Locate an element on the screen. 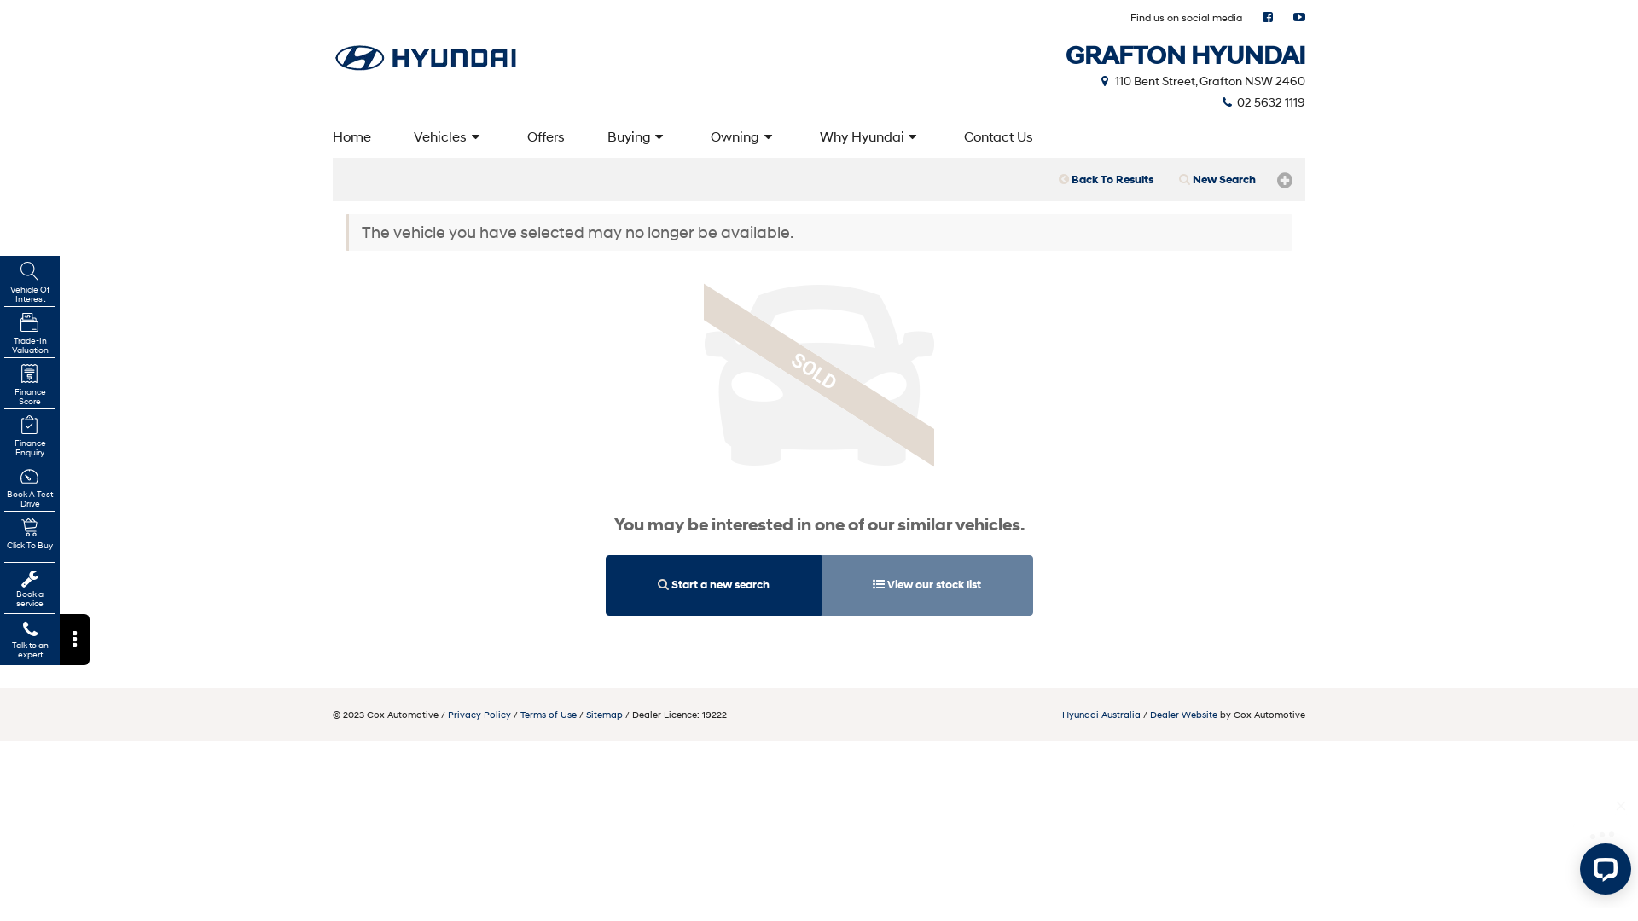 Image resolution: width=1638 pixels, height=921 pixels. View our stock list is located at coordinates (926, 585).